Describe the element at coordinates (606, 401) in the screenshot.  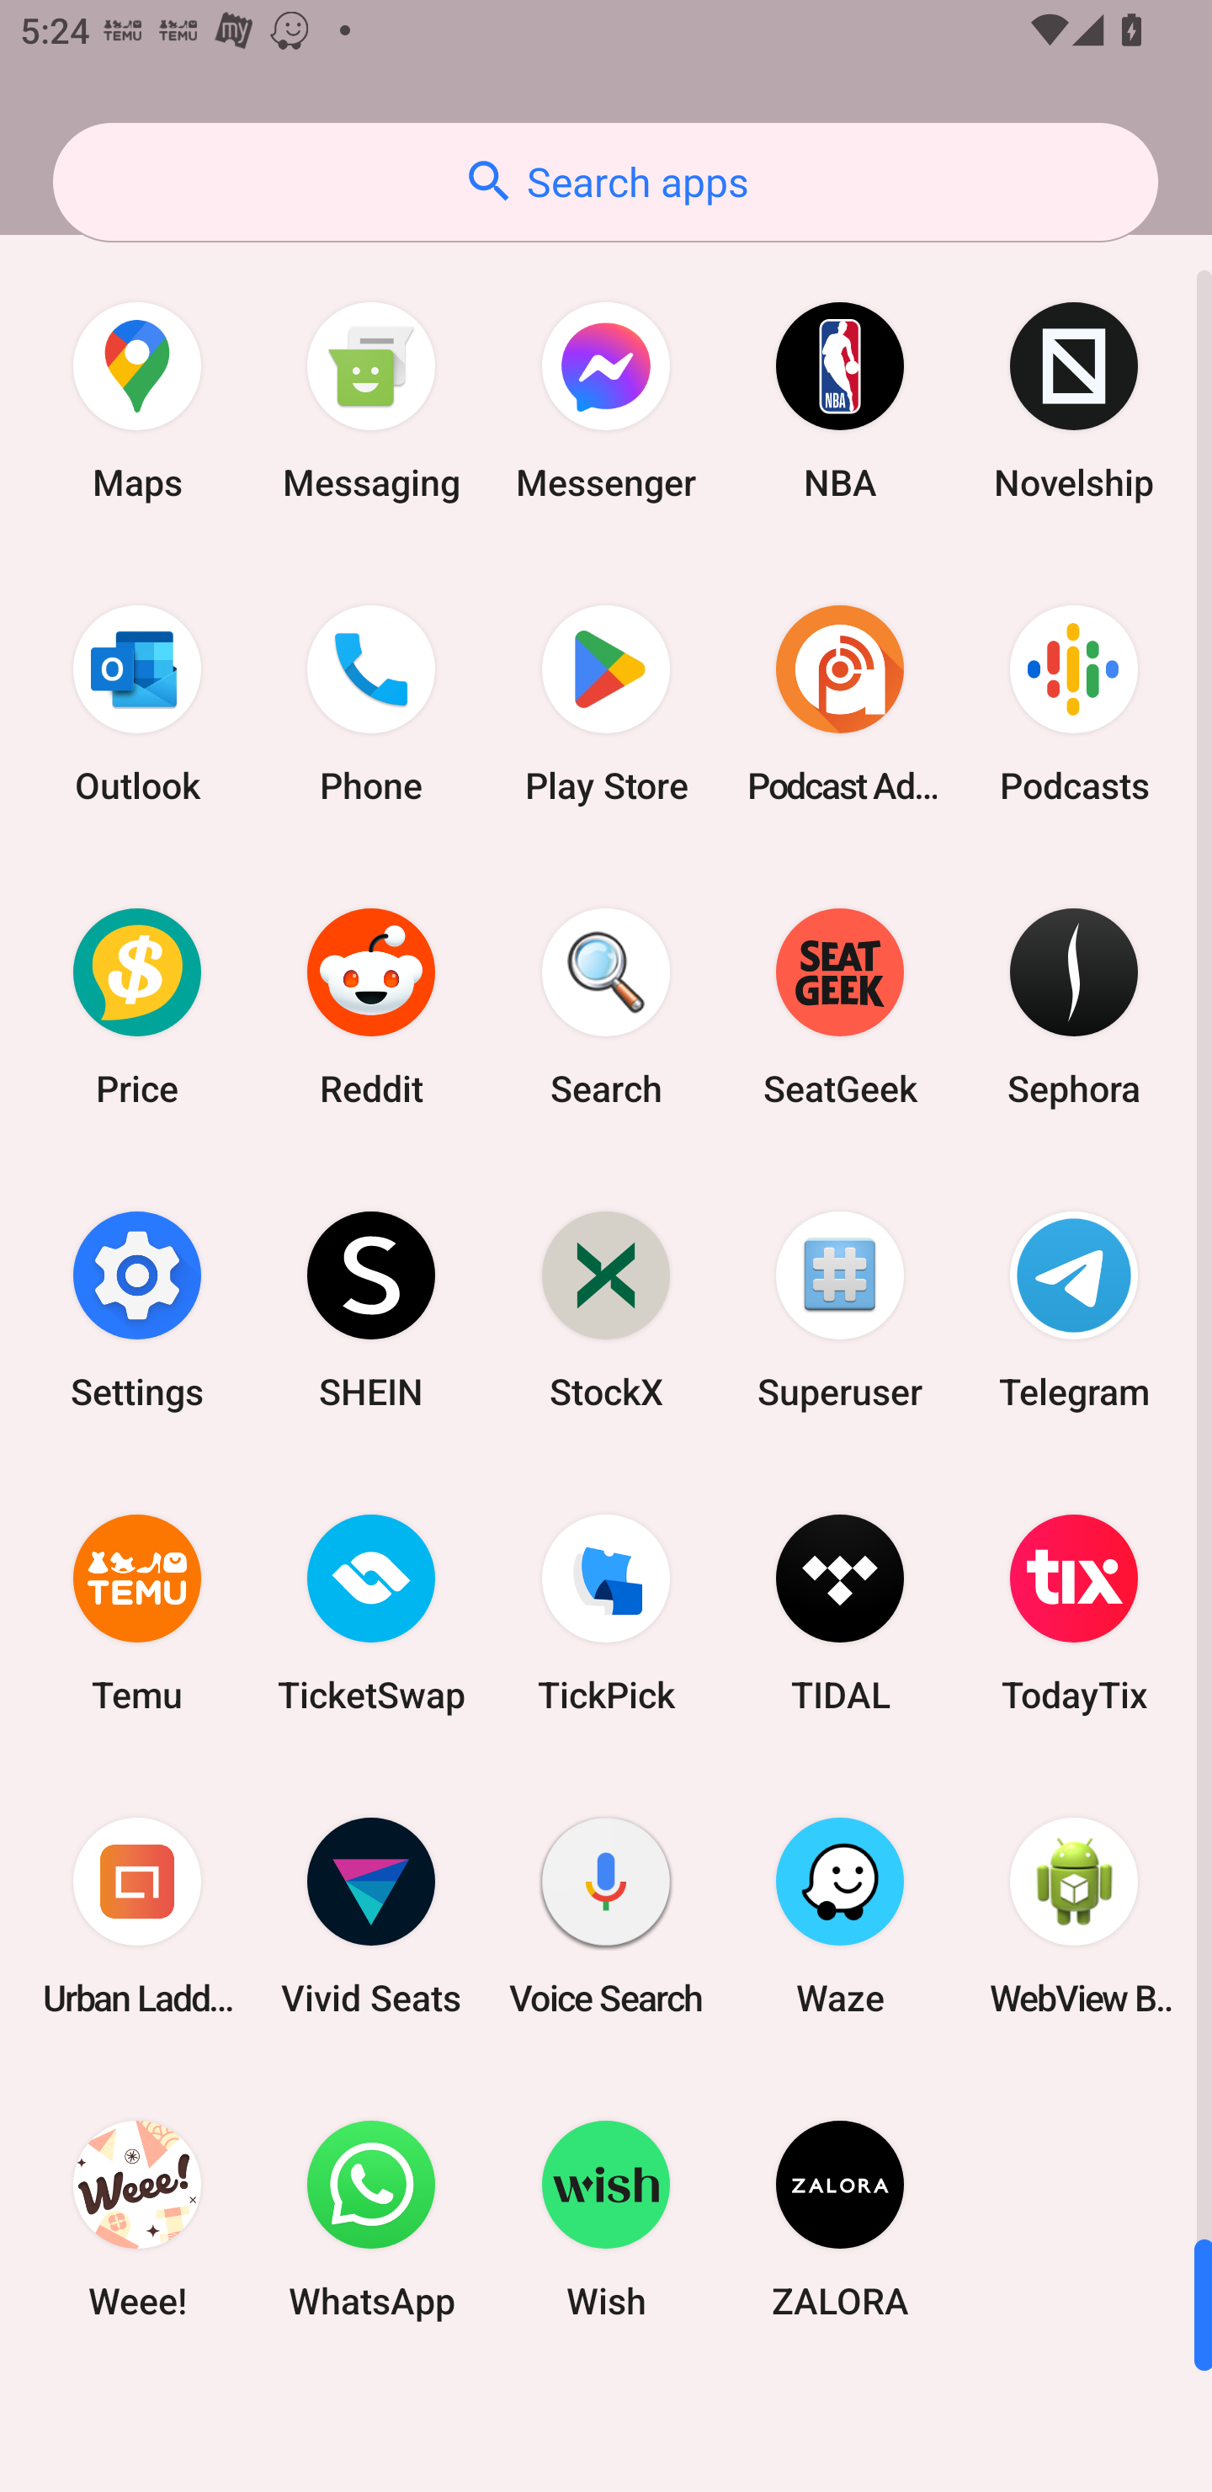
I see `Messenger` at that location.